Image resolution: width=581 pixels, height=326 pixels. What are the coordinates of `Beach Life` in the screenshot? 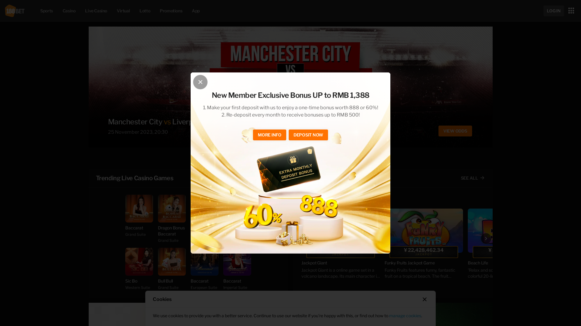 It's located at (507, 263).